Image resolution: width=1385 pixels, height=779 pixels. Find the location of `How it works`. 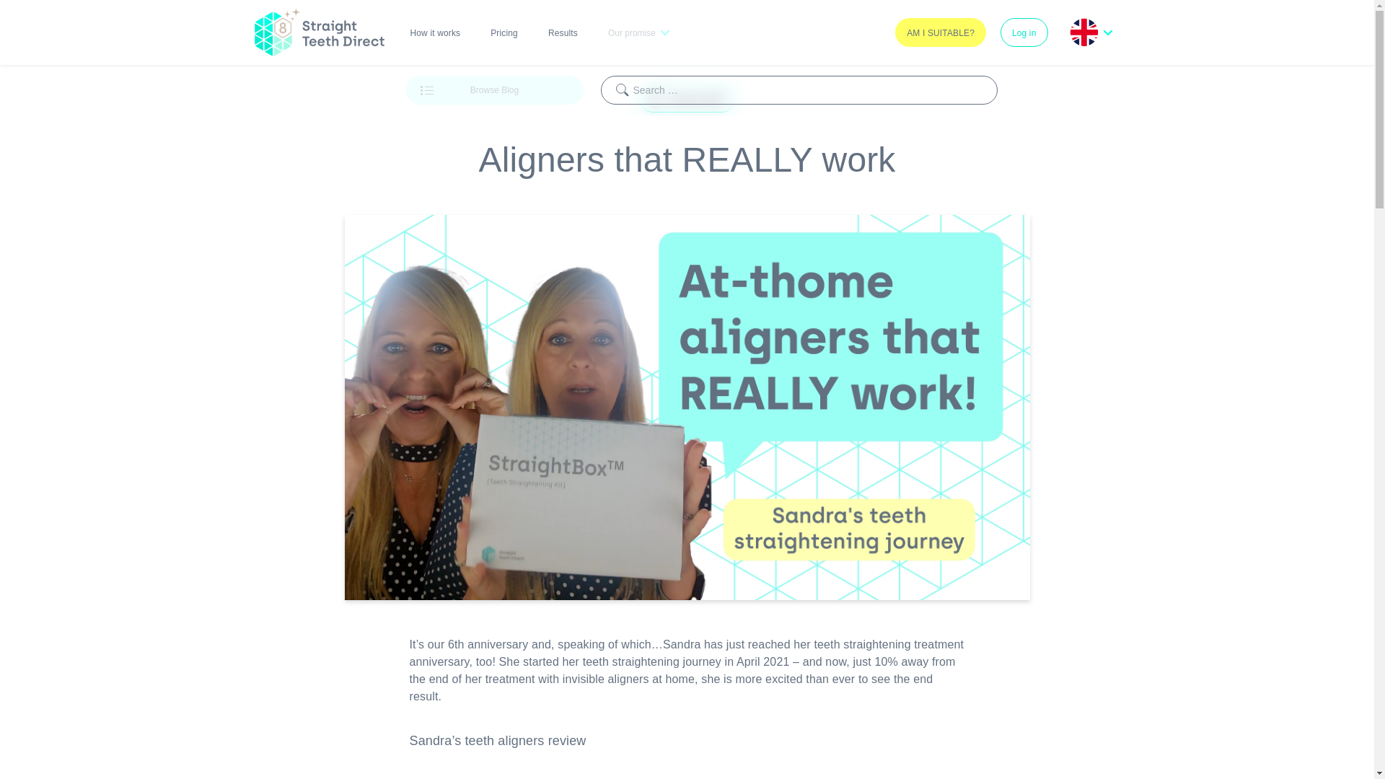

How it works is located at coordinates (435, 32).